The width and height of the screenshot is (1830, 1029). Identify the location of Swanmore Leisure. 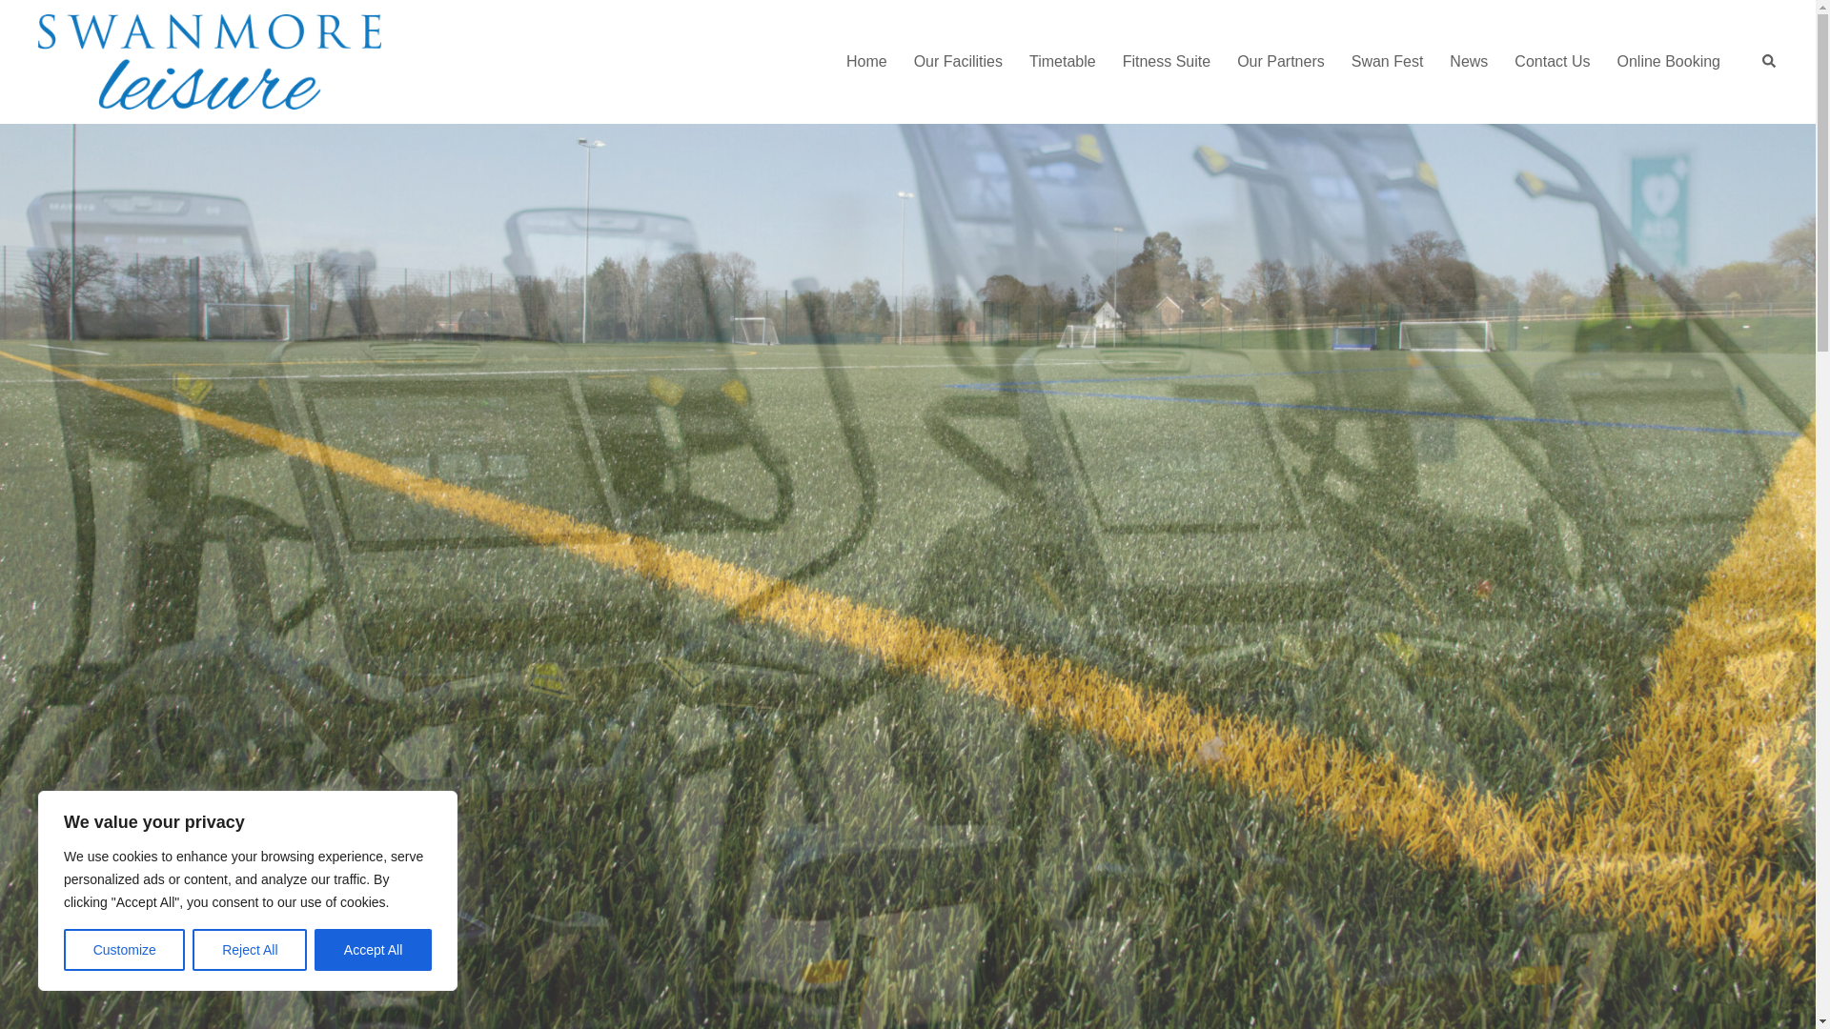
(210, 61).